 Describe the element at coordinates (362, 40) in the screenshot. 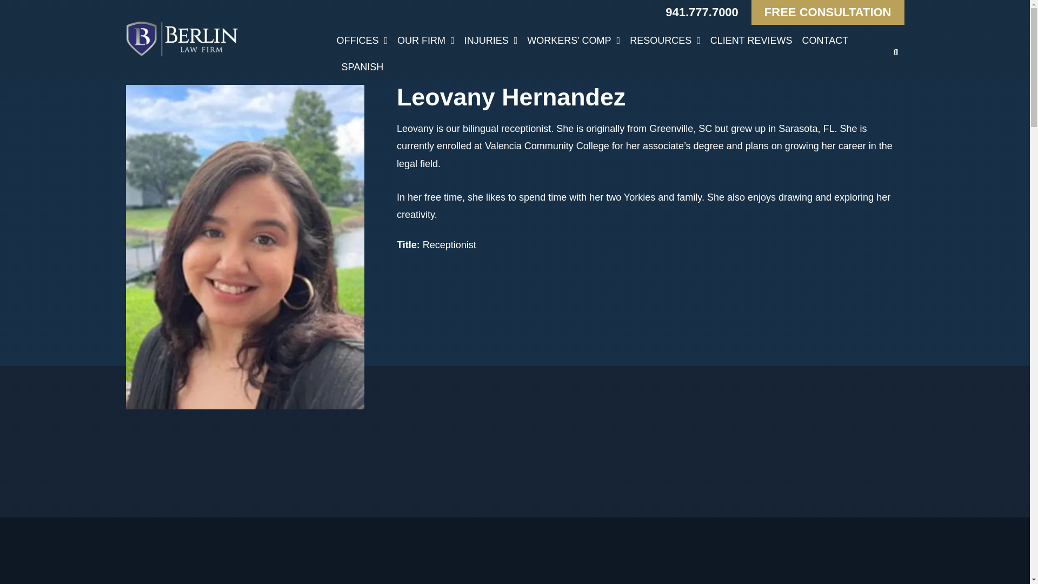

I see `OFFICES` at that location.